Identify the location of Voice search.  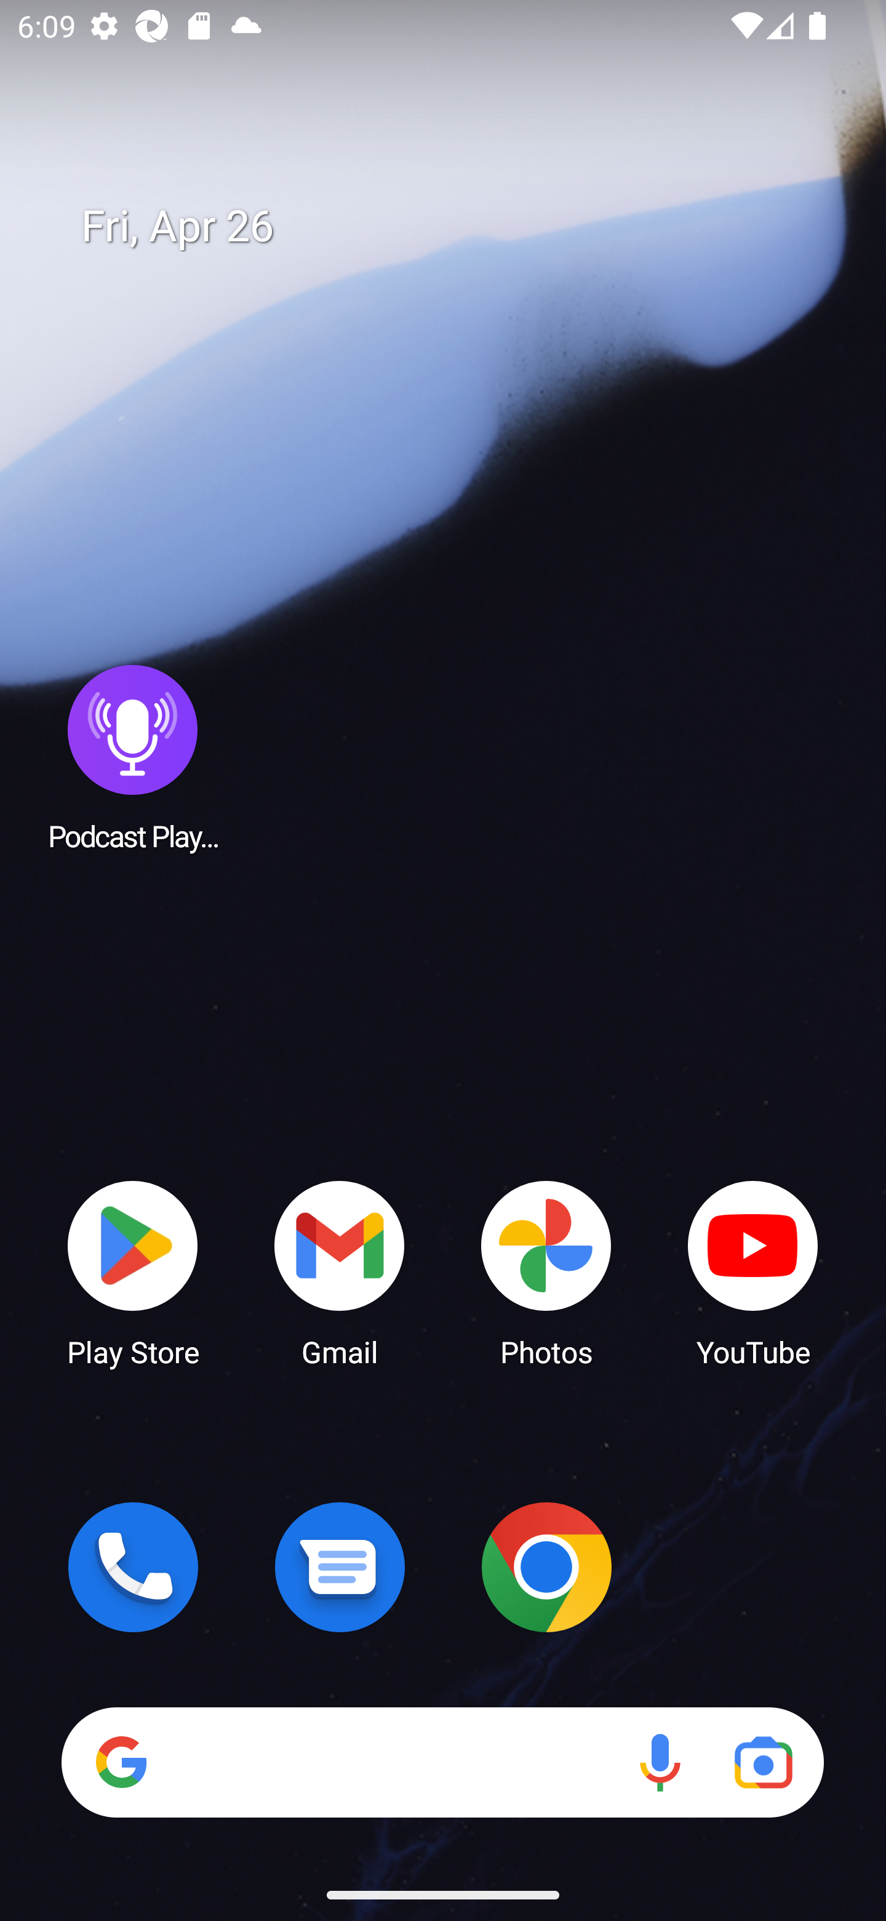
(660, 1762).